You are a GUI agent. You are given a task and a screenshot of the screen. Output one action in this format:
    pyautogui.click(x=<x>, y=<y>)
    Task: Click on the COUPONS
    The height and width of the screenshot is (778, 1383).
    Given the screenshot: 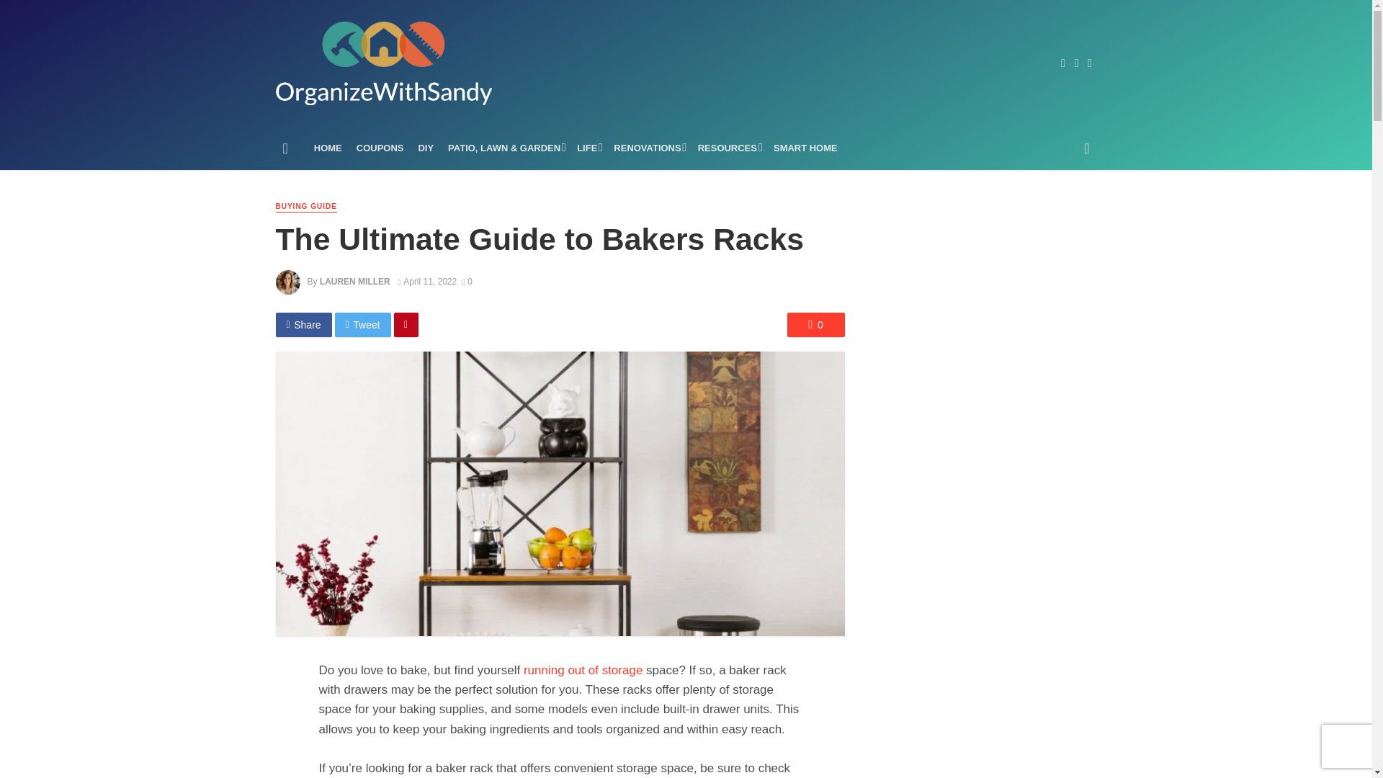 What is the action you would take?
    pyautogui.click(x=380, y=148)
    